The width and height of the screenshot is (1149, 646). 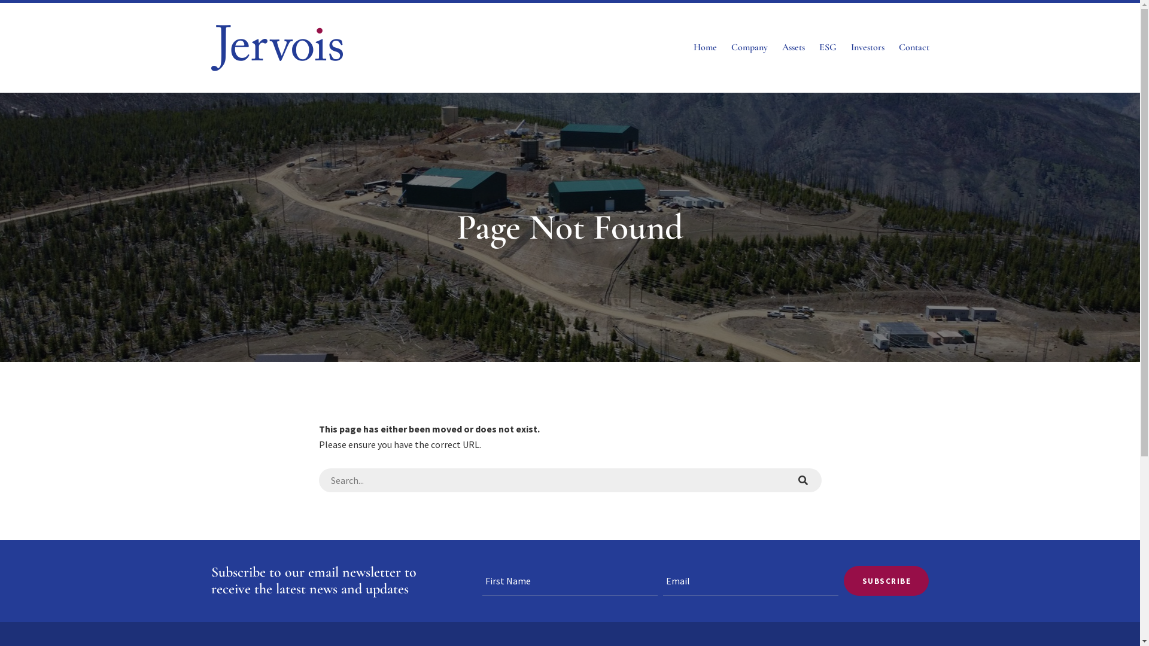 I want to click on Home, so click(x=705, y=48).